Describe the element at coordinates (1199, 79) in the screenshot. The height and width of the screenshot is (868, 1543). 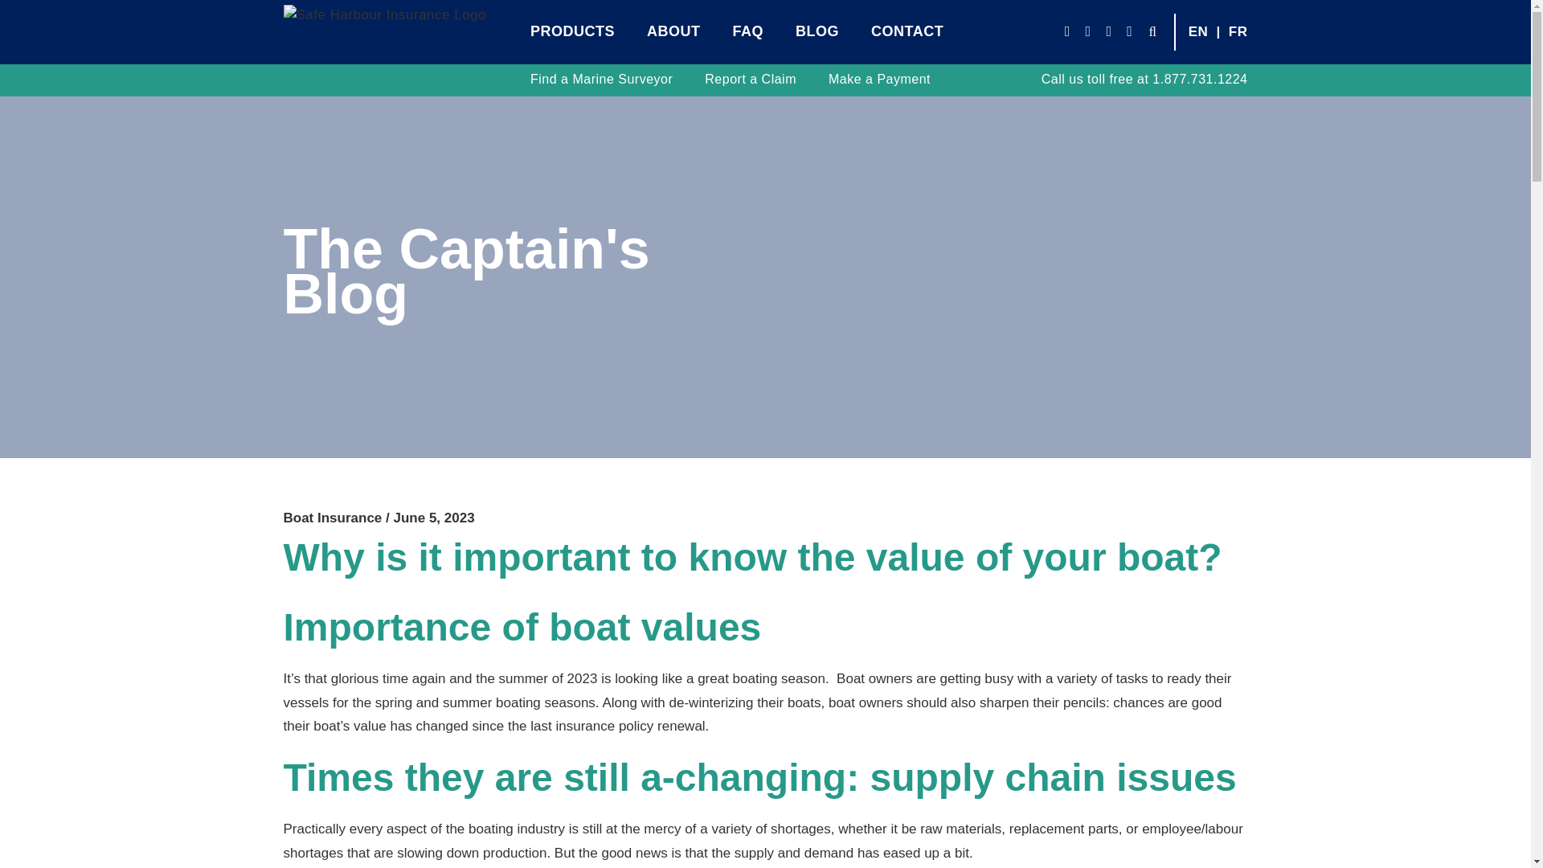
I see `1.877.731.1224` at that location.